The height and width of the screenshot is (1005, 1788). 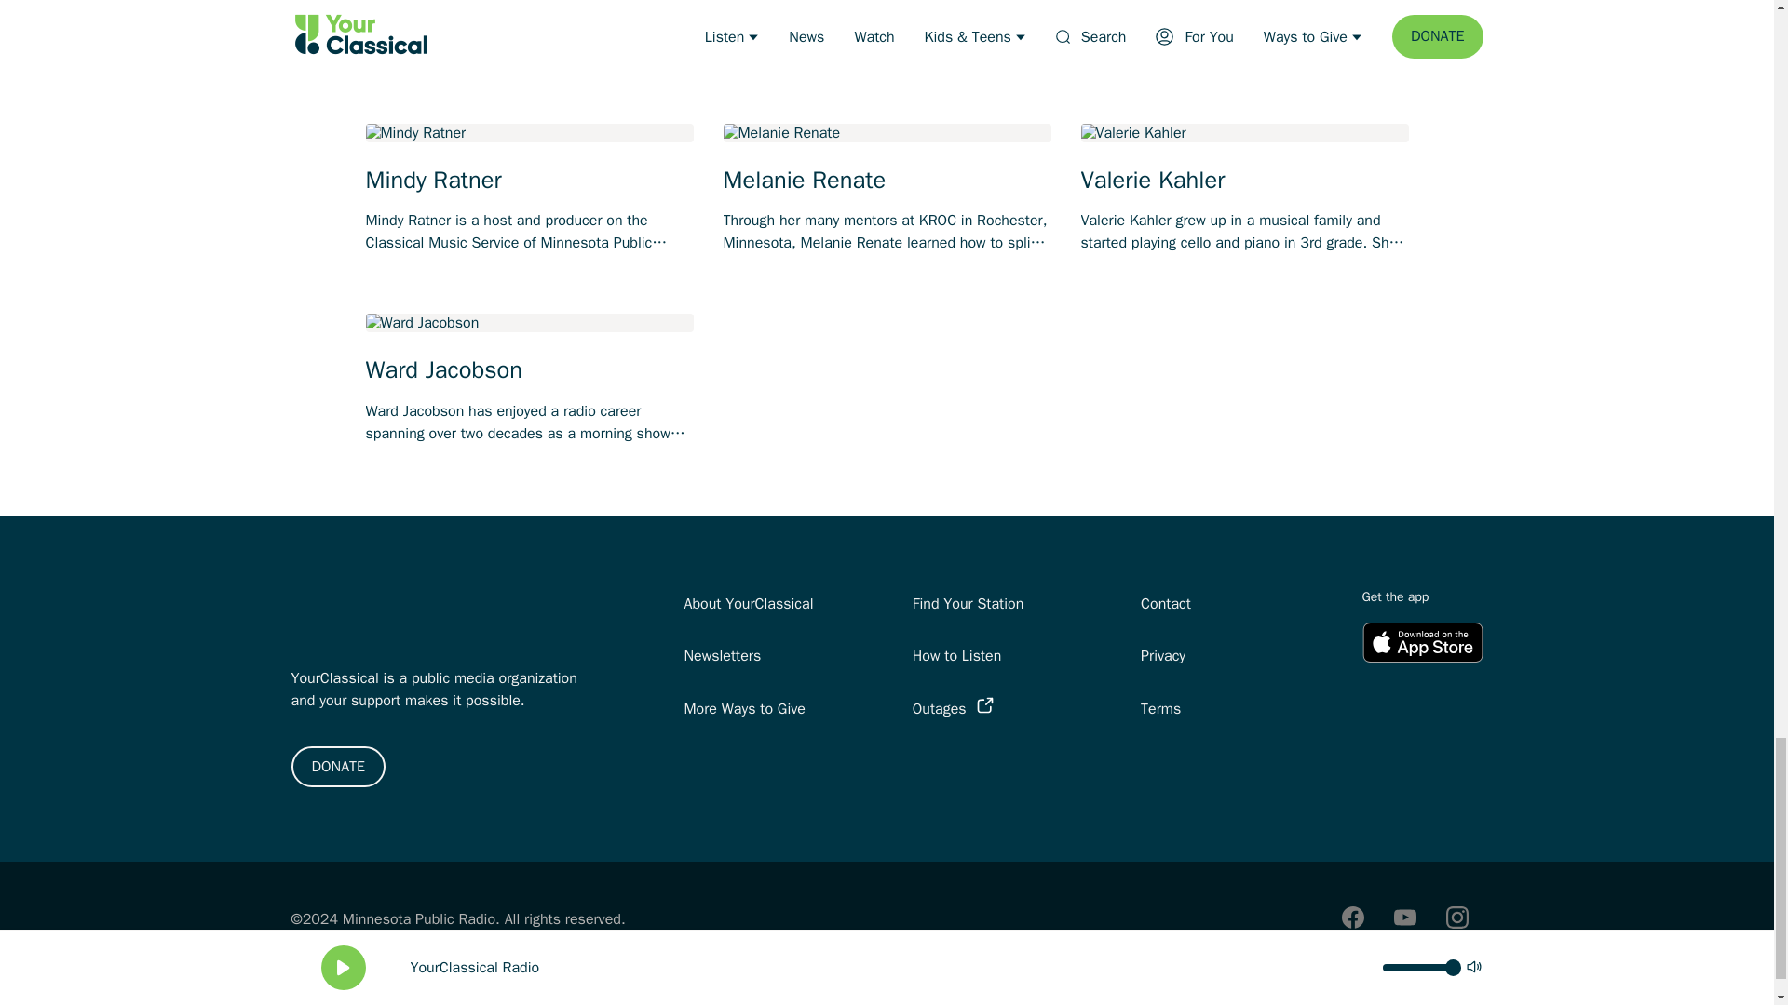 What do you see at coordinates (887, 2) in the screenshot?
I see `Kevin O'Connor` at bounding box center [887, 2].